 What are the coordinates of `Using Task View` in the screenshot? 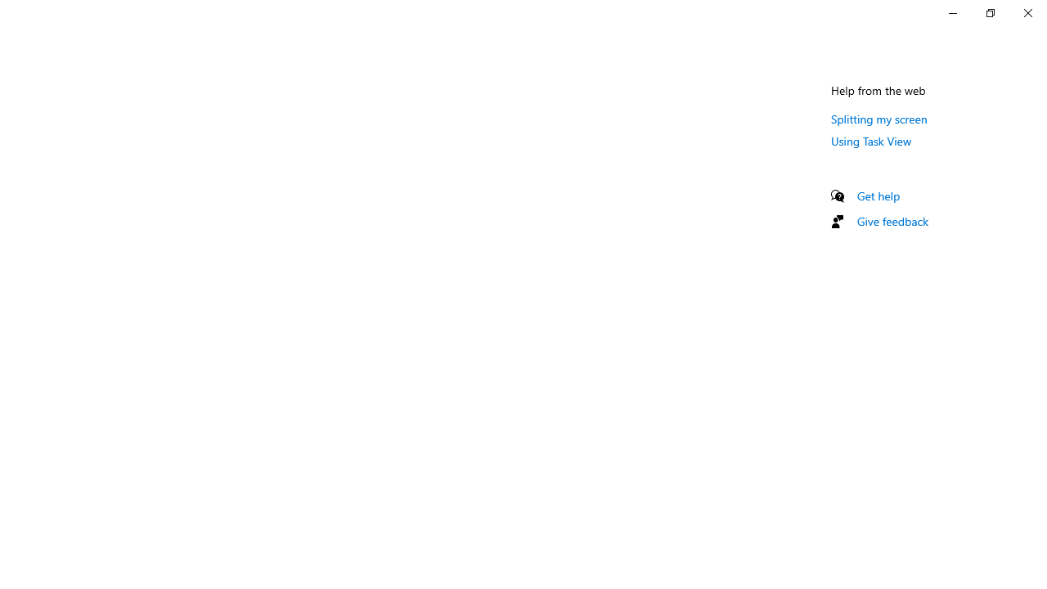 It's located at (871, 141).